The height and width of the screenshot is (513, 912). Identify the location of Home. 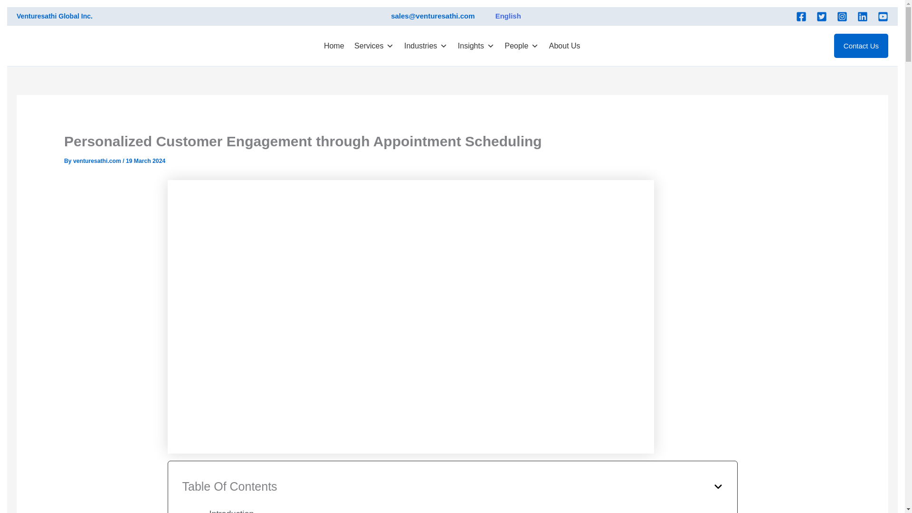
(334, 45).